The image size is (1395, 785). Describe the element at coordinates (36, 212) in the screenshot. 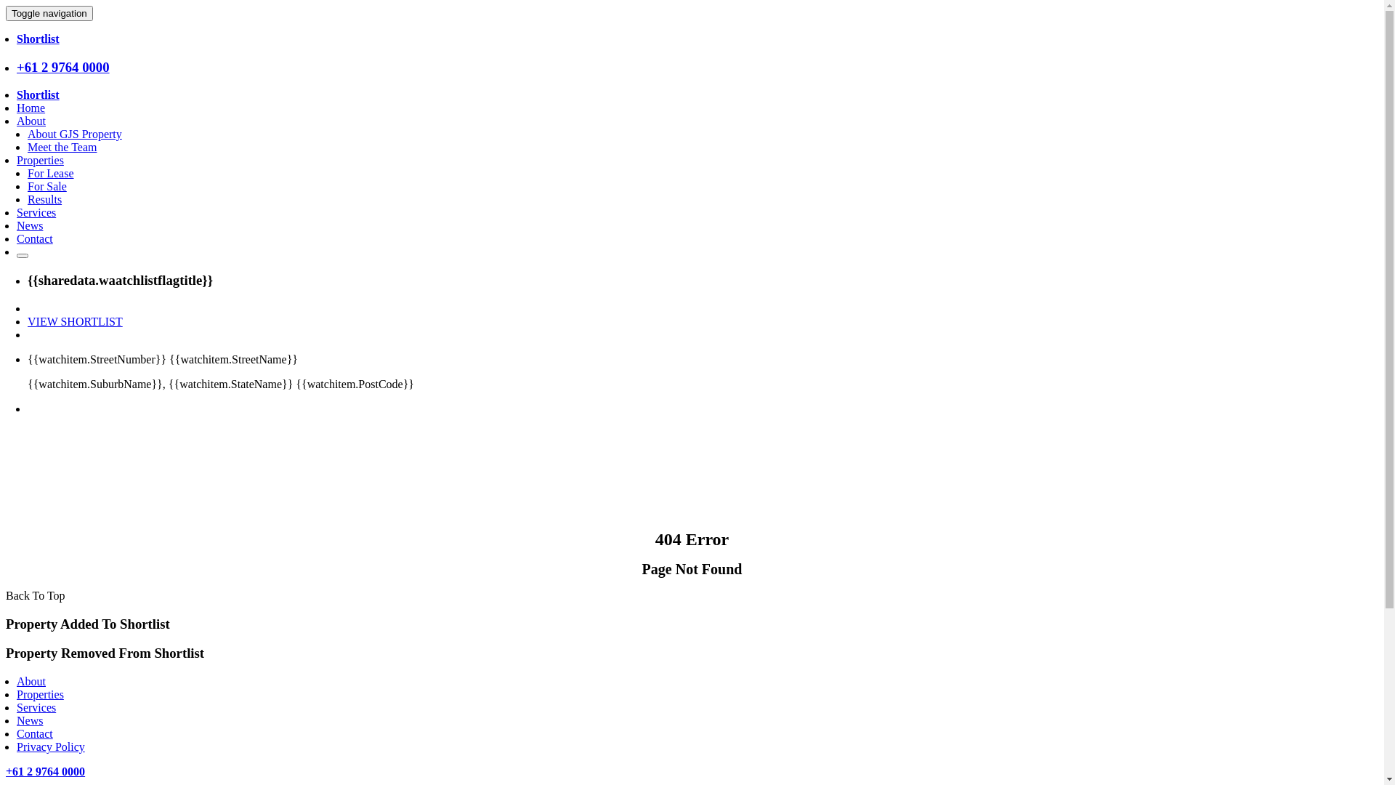

I see `Services` at that location.